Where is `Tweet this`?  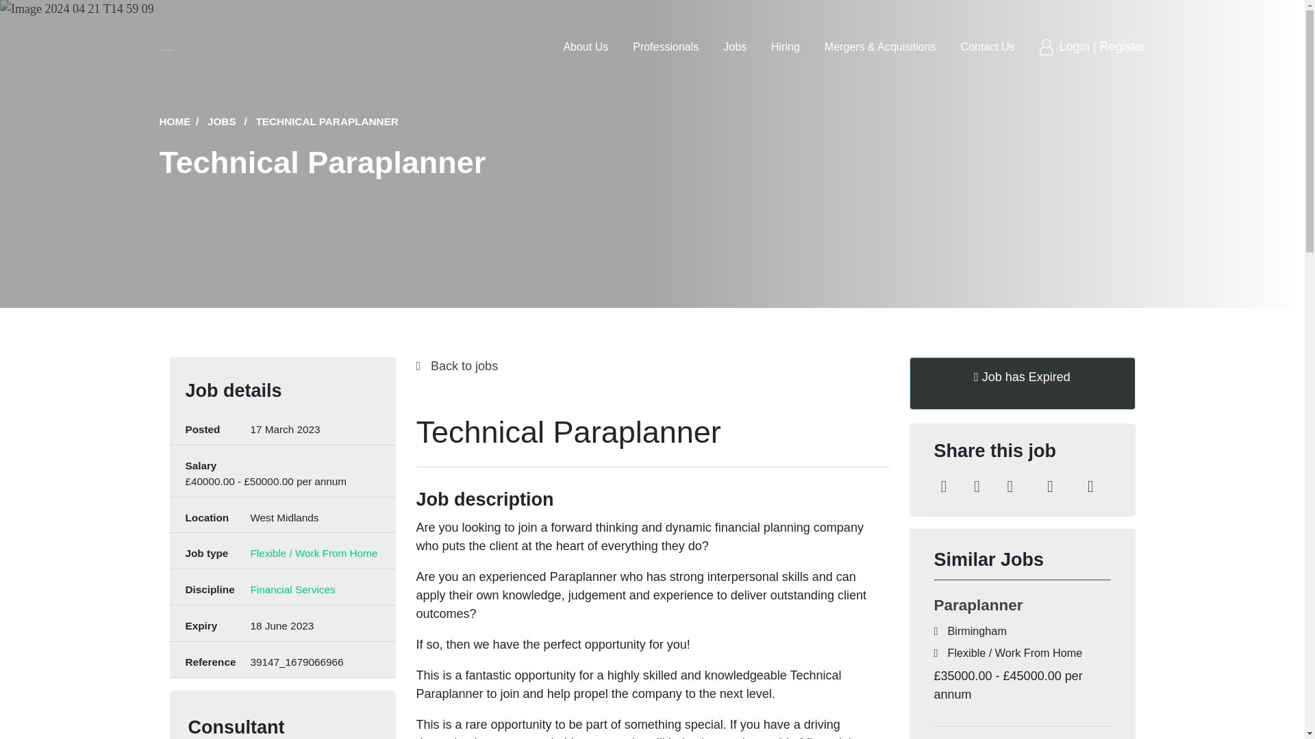
Tweet this is located at coordinates (977, 488).